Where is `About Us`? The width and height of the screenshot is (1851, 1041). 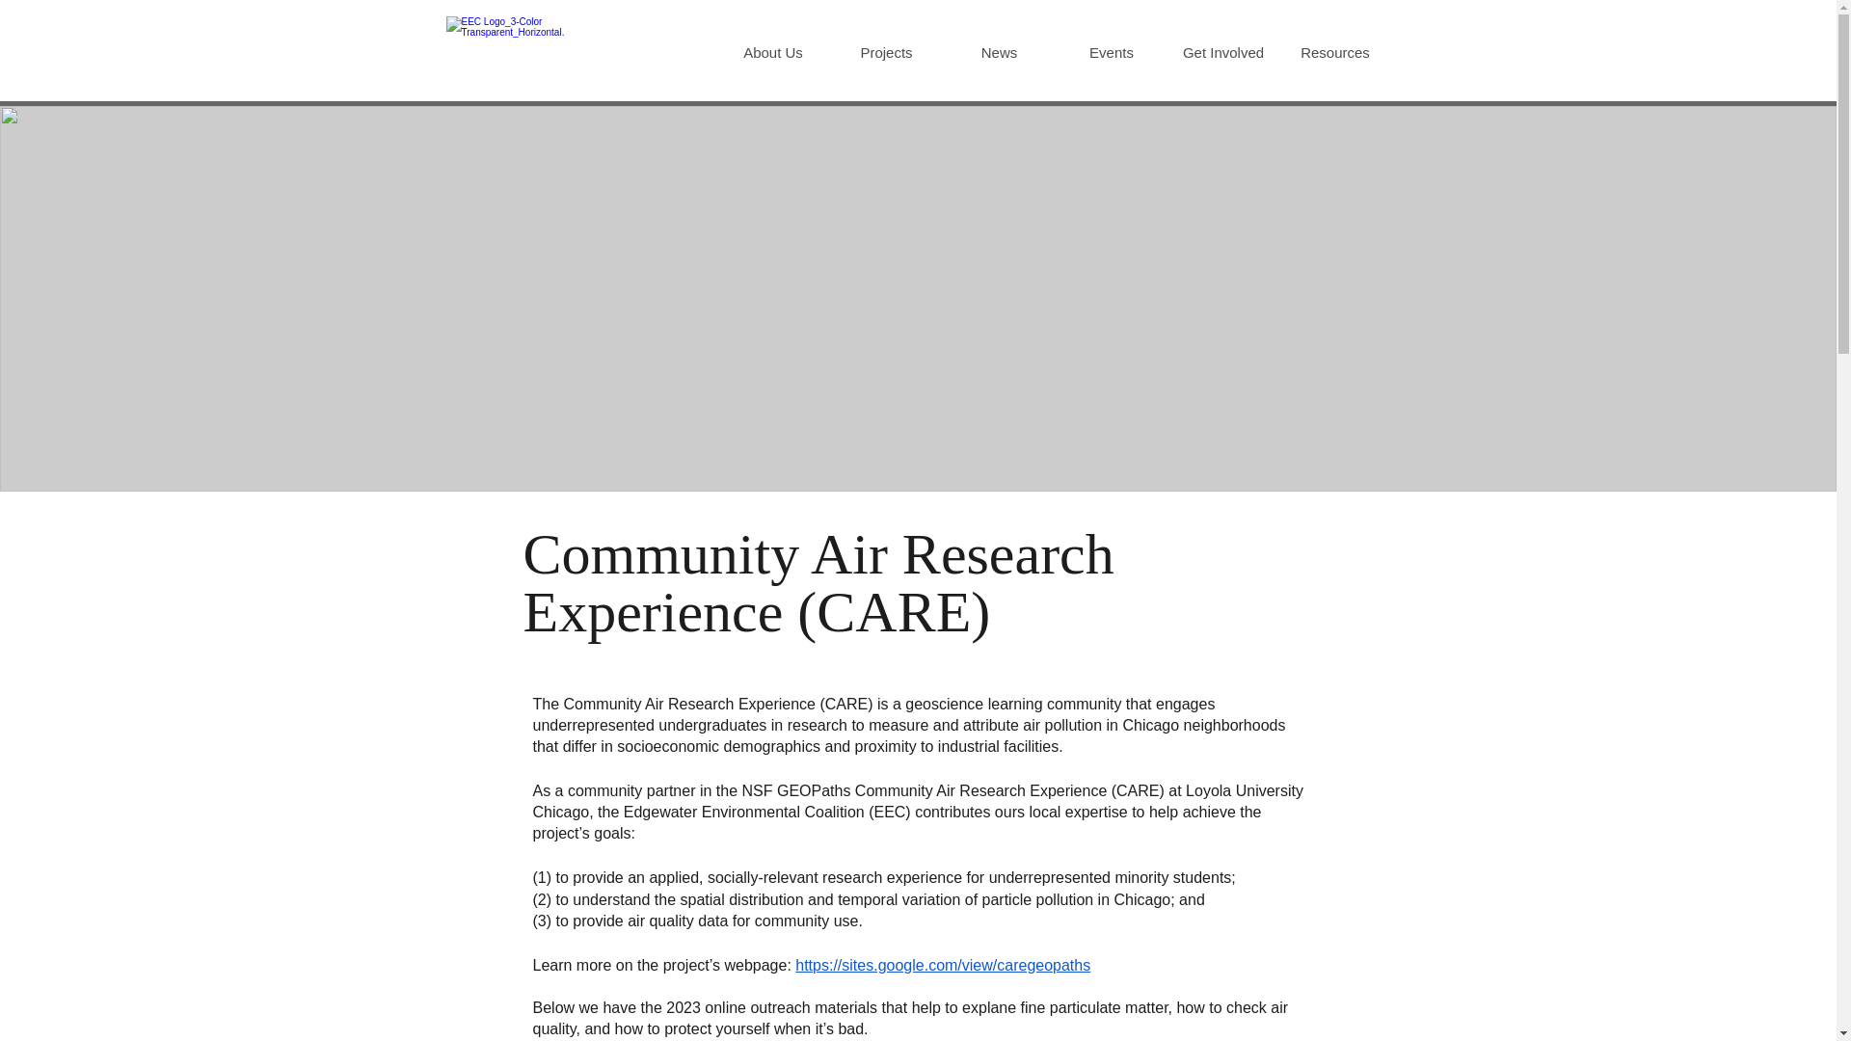
About Us is located at coordinates (773, 52).